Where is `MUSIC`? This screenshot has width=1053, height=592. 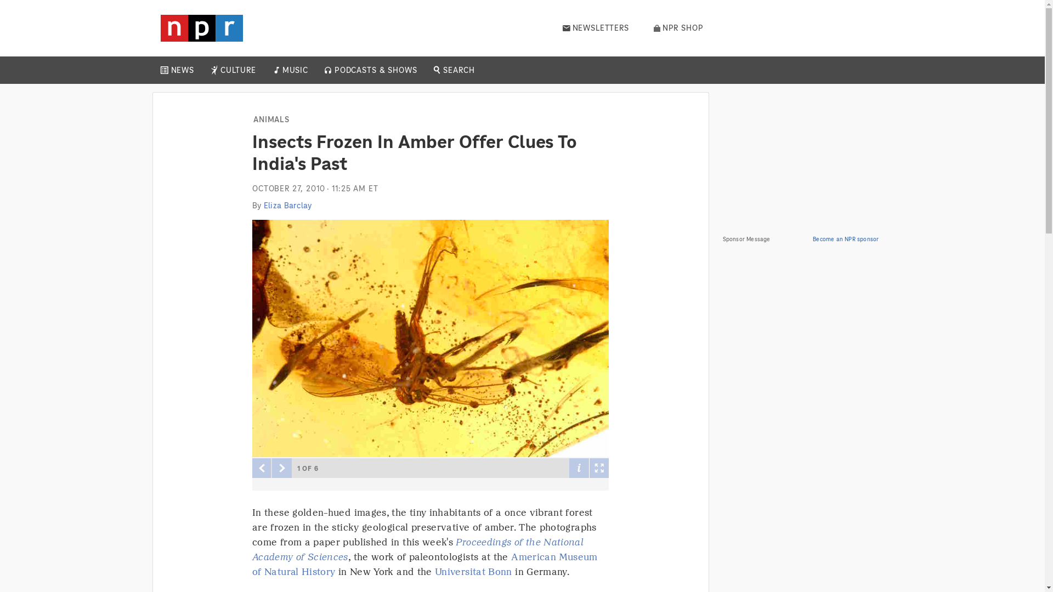 MUSIC is located at coordinates (295, 70).